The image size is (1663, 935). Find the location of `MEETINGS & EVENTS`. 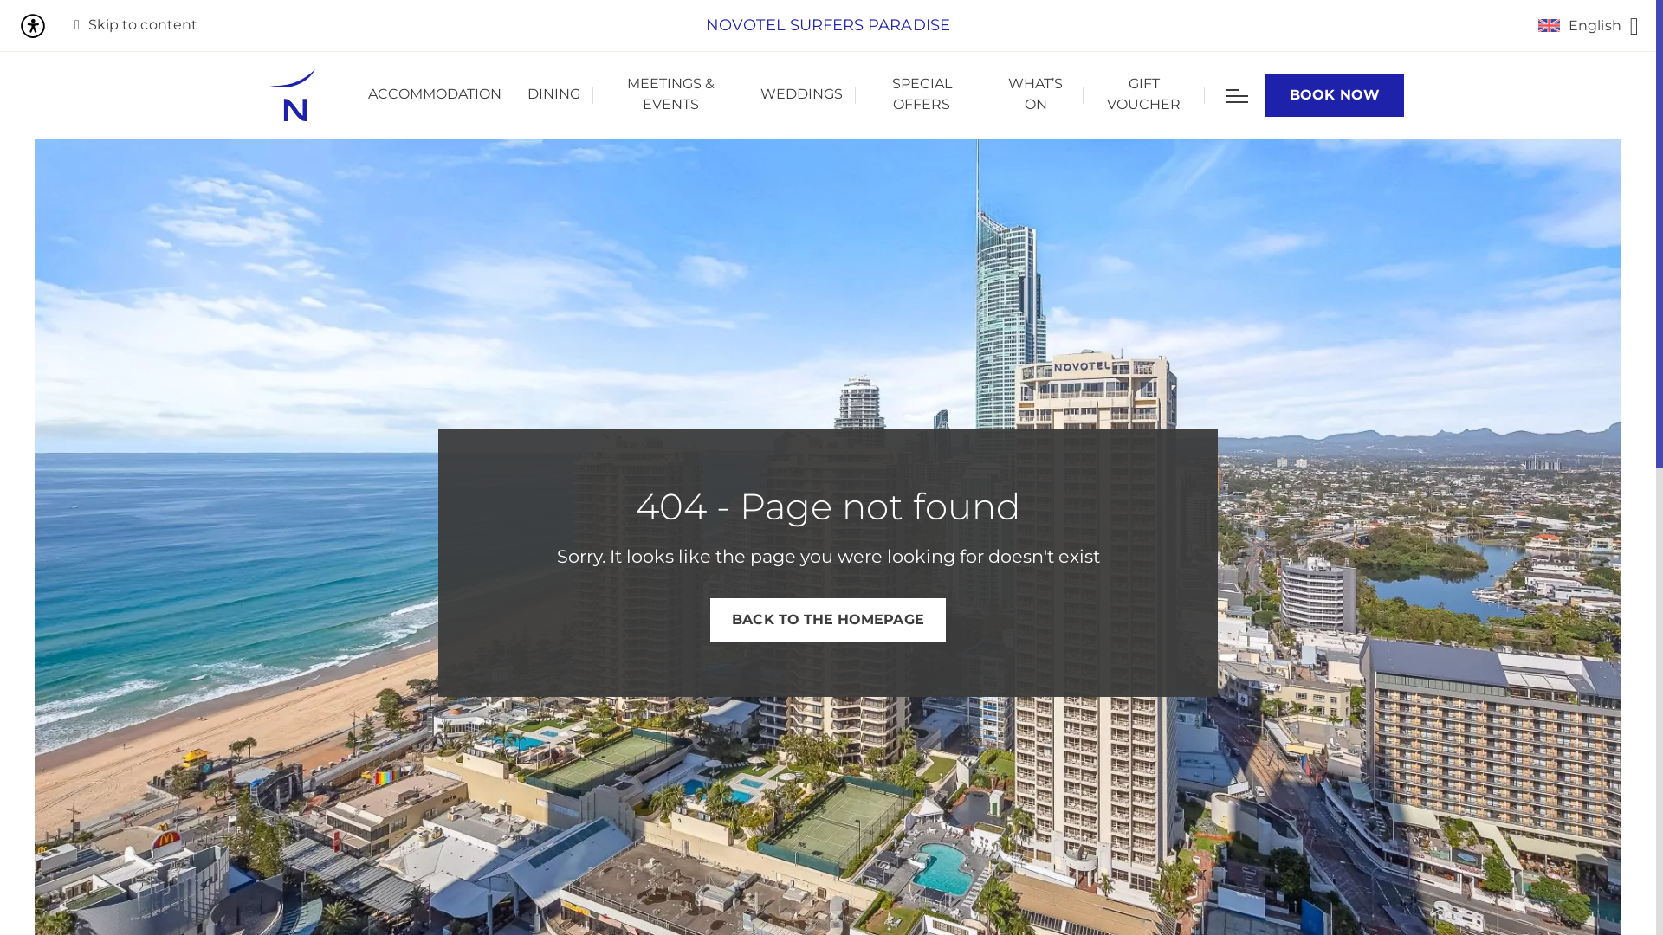

MEETINGS & EVENTS is located at coordinates (670, 95).